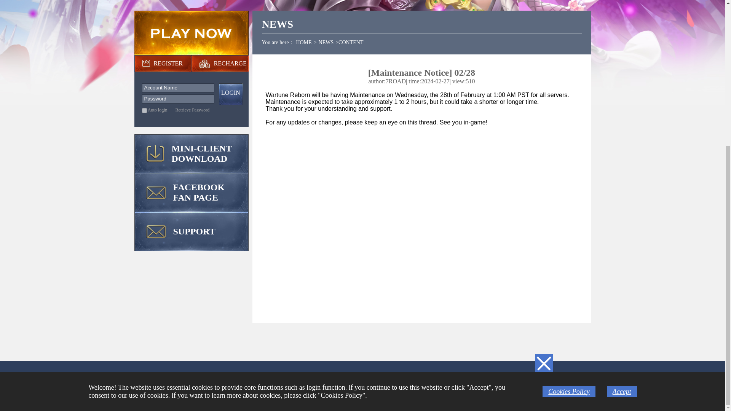  I want to click on Accept, so click(622, 170).